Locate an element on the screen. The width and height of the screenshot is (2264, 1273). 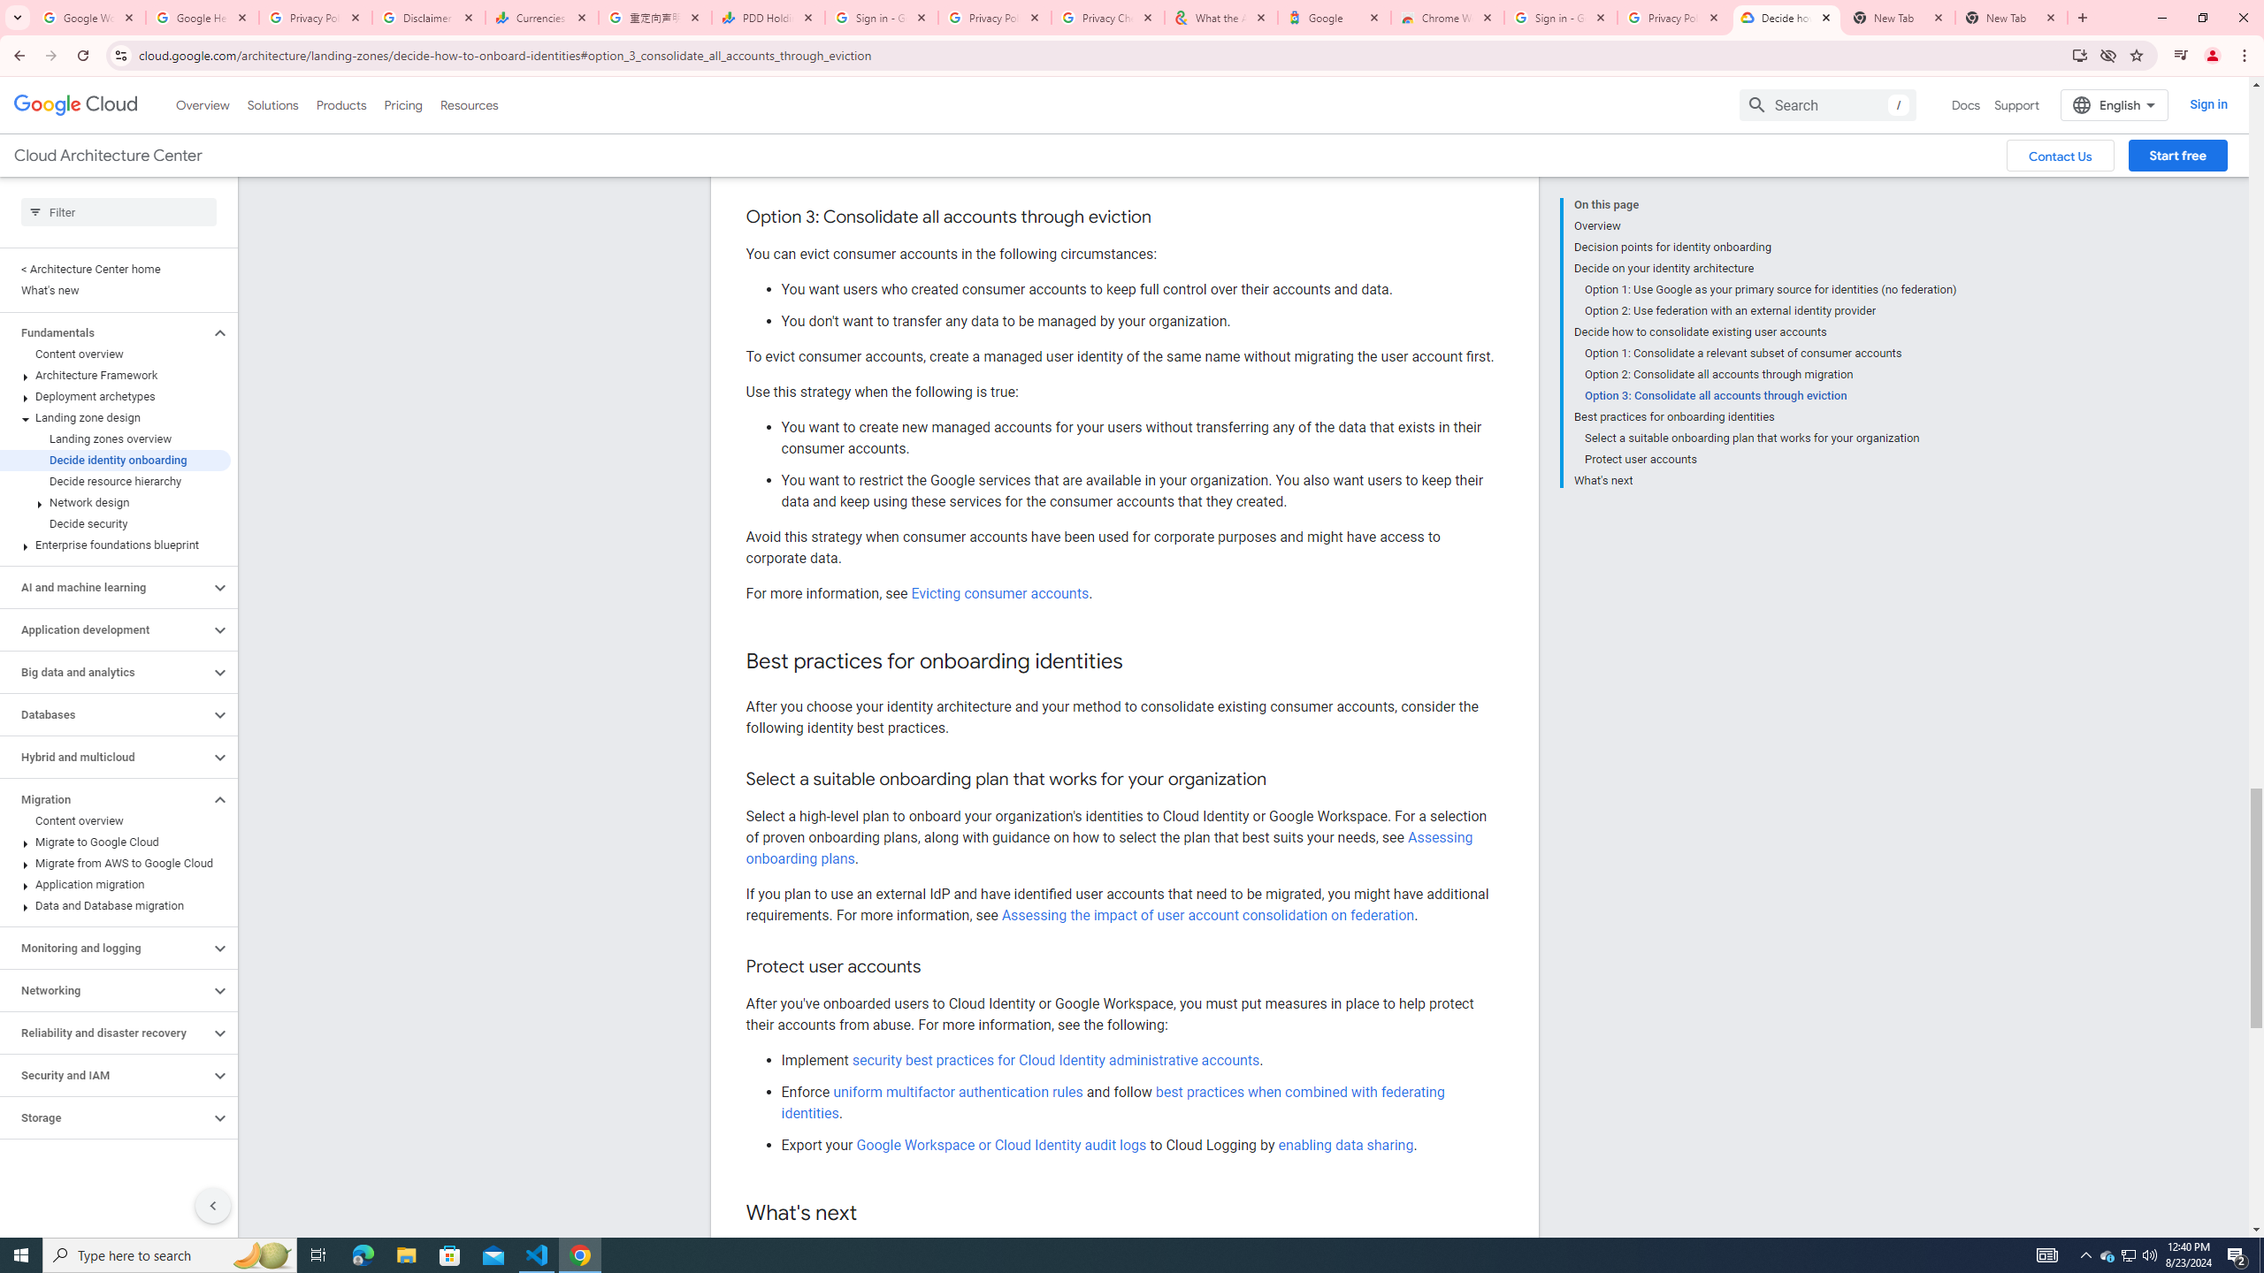
Network design is located at coordinates (115, 502).